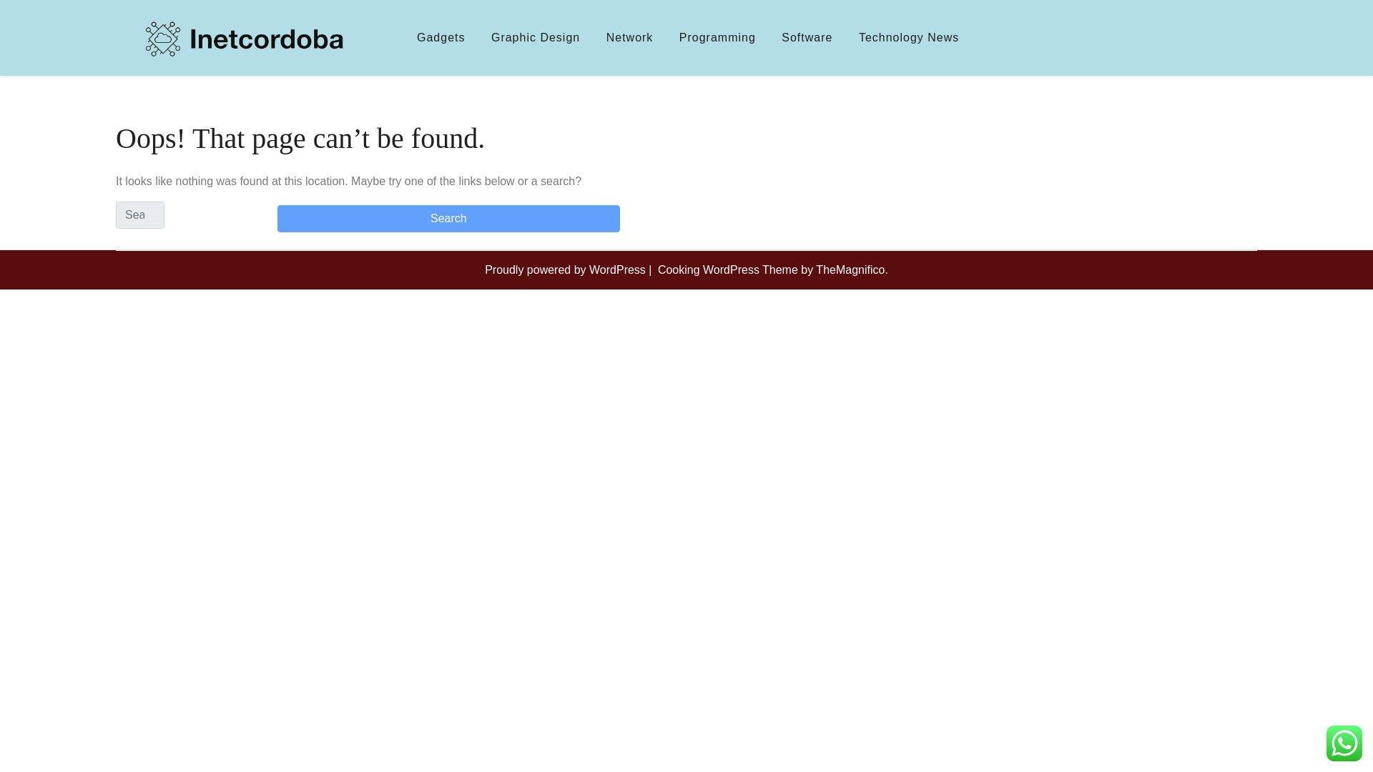 The width and height of the screenshot is (1373, 772). I want to click on Search, so click(448, 219).